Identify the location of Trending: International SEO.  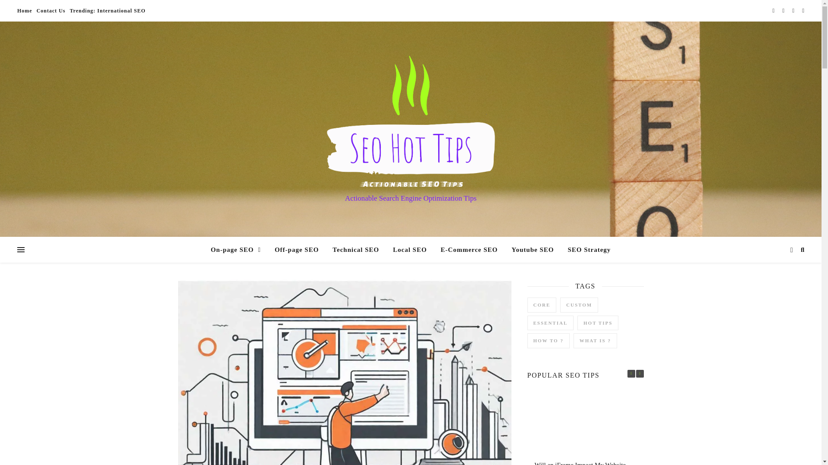
(107, 10).